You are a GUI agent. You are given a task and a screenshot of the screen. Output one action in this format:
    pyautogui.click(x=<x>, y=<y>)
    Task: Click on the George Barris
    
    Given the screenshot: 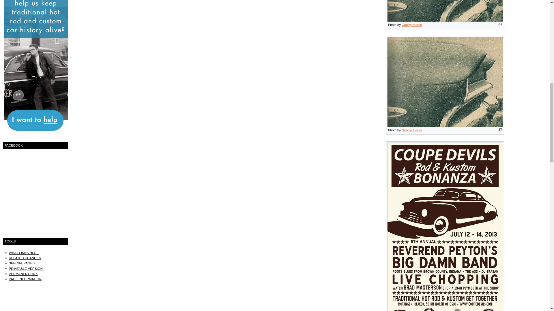 What is the action you would take?
    pyautogui.click(x=411, y=130)
    